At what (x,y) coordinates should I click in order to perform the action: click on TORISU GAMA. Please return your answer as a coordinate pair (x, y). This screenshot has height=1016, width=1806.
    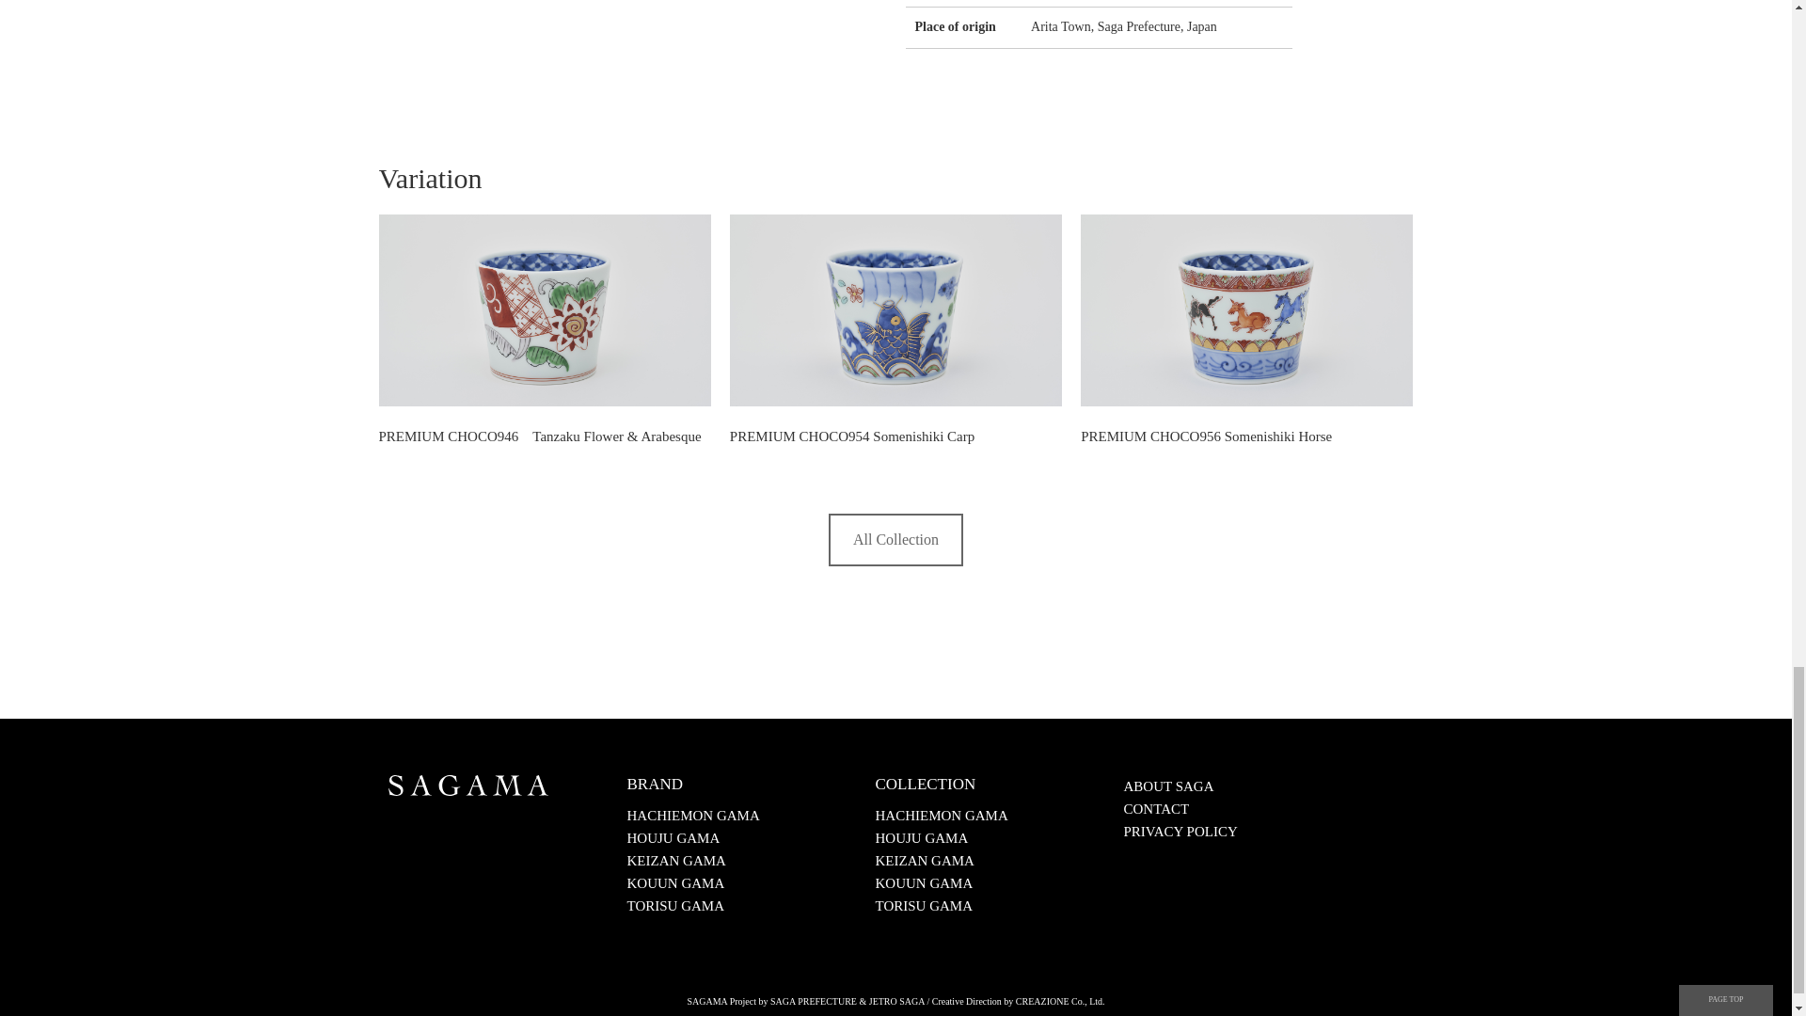
    Looking at the image, I should click on (922, 905).